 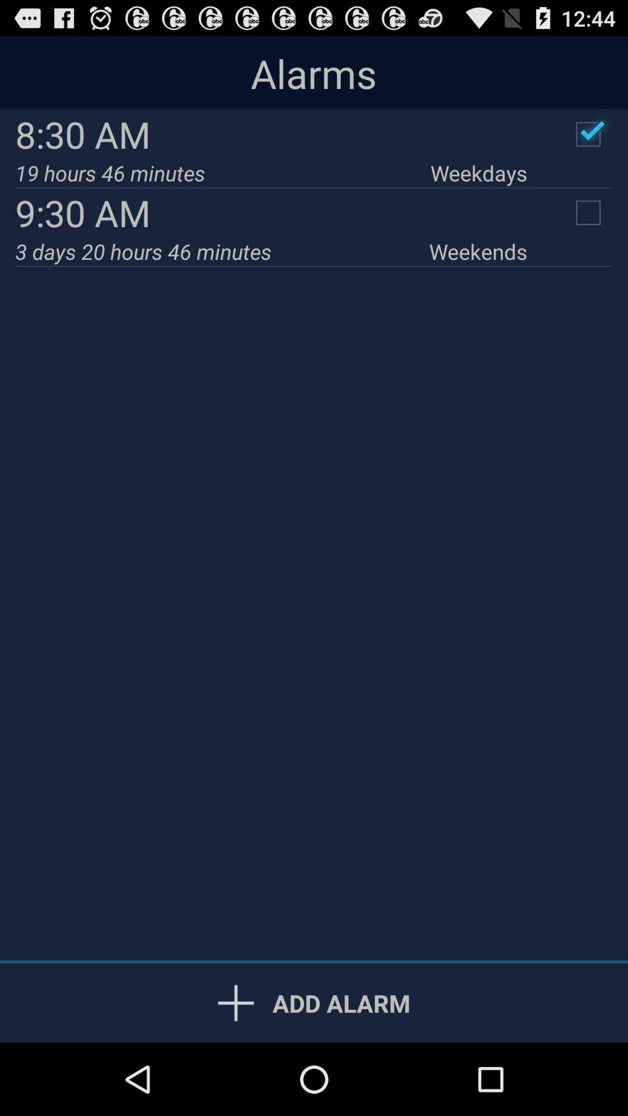 What do you see at coordinates (222, 251) in the screenshot?
I see `tap 3 days 20 app` at bounding box center [222, 251].